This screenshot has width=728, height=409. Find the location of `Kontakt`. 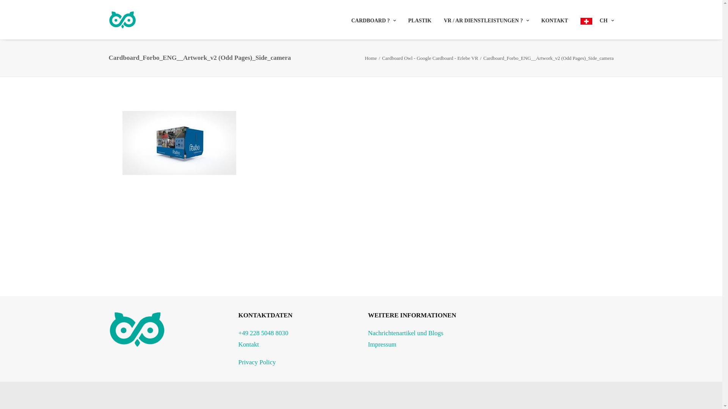

Kontakt is located at coordinates (248, 345).